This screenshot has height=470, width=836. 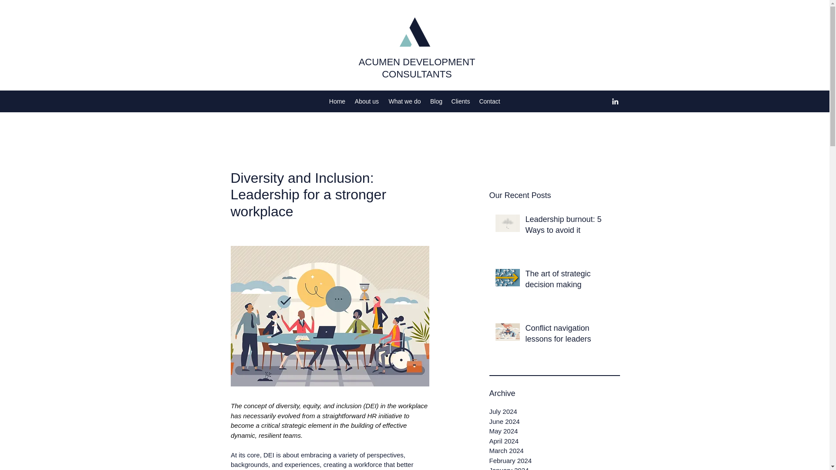 I want to click on About us, so click(x=367, y=101).